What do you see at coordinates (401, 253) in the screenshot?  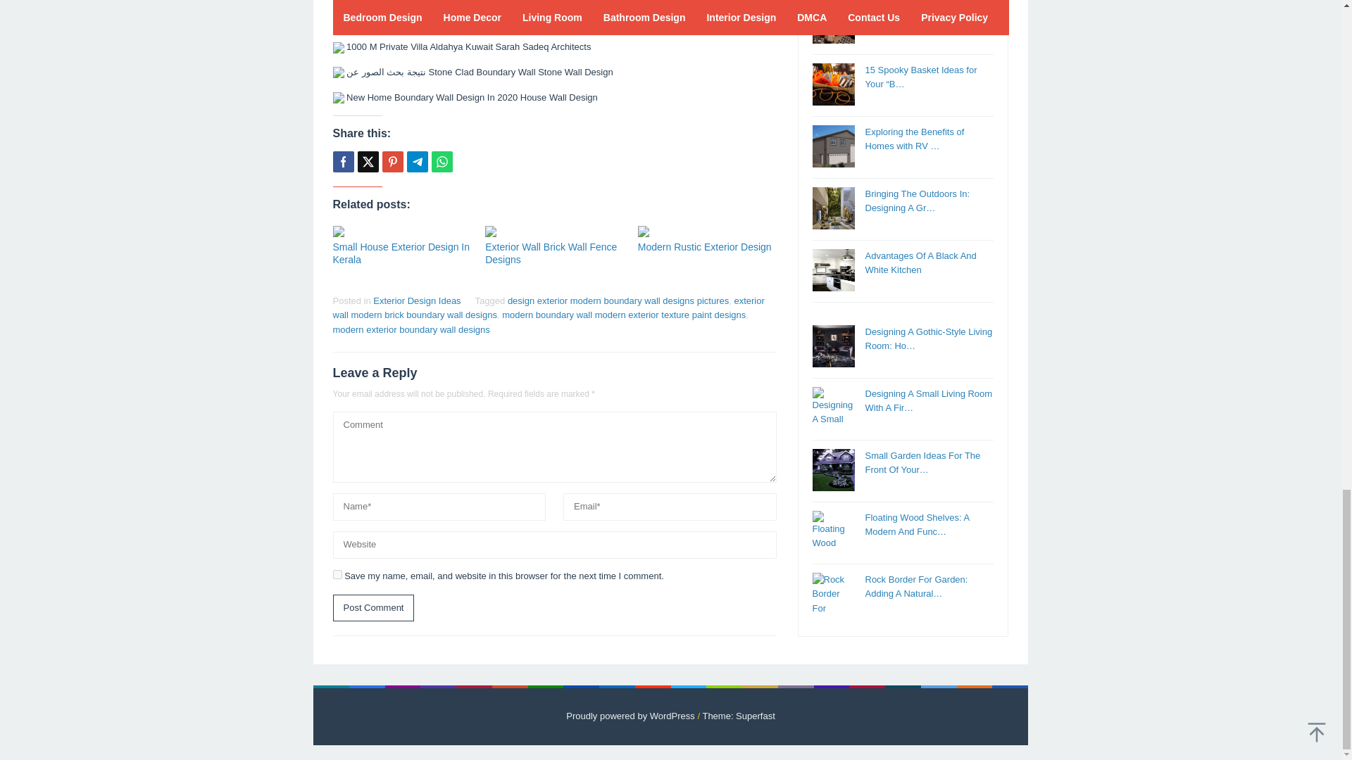 I see `Permalink to: Small House Exterior Design In Kerala` at bounding box center [401, 253].